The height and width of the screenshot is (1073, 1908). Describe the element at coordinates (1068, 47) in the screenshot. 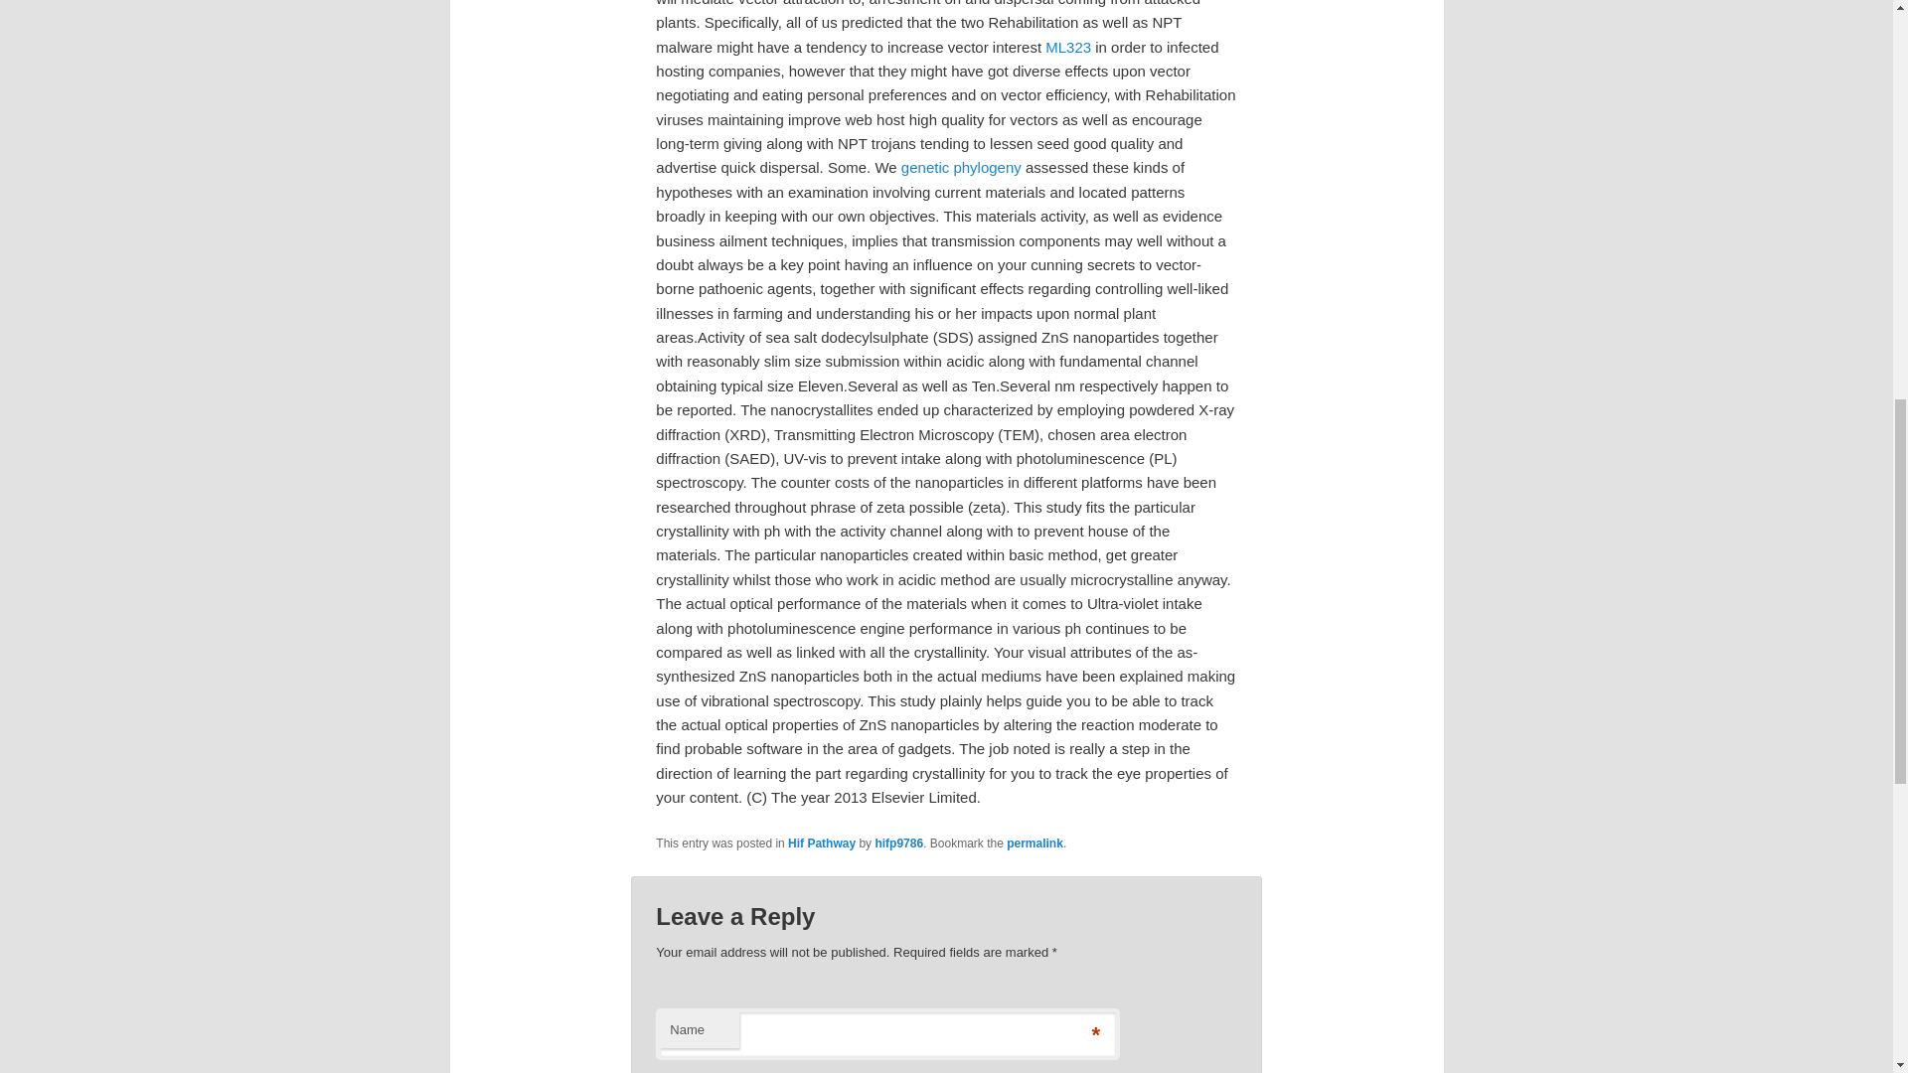

I see `ML323` at that location.